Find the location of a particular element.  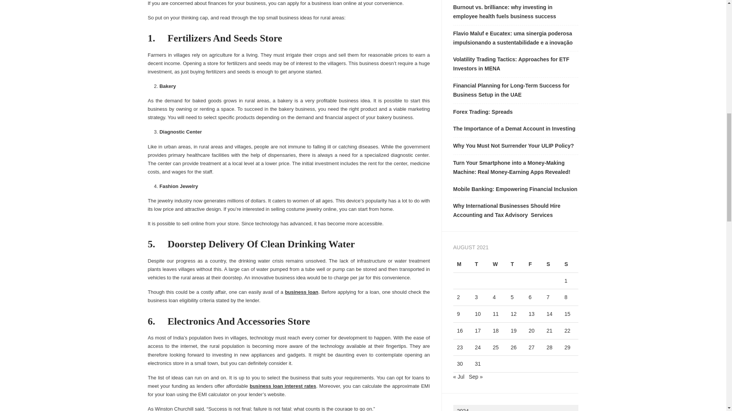

Sunday is located at coordinates (569, 264).